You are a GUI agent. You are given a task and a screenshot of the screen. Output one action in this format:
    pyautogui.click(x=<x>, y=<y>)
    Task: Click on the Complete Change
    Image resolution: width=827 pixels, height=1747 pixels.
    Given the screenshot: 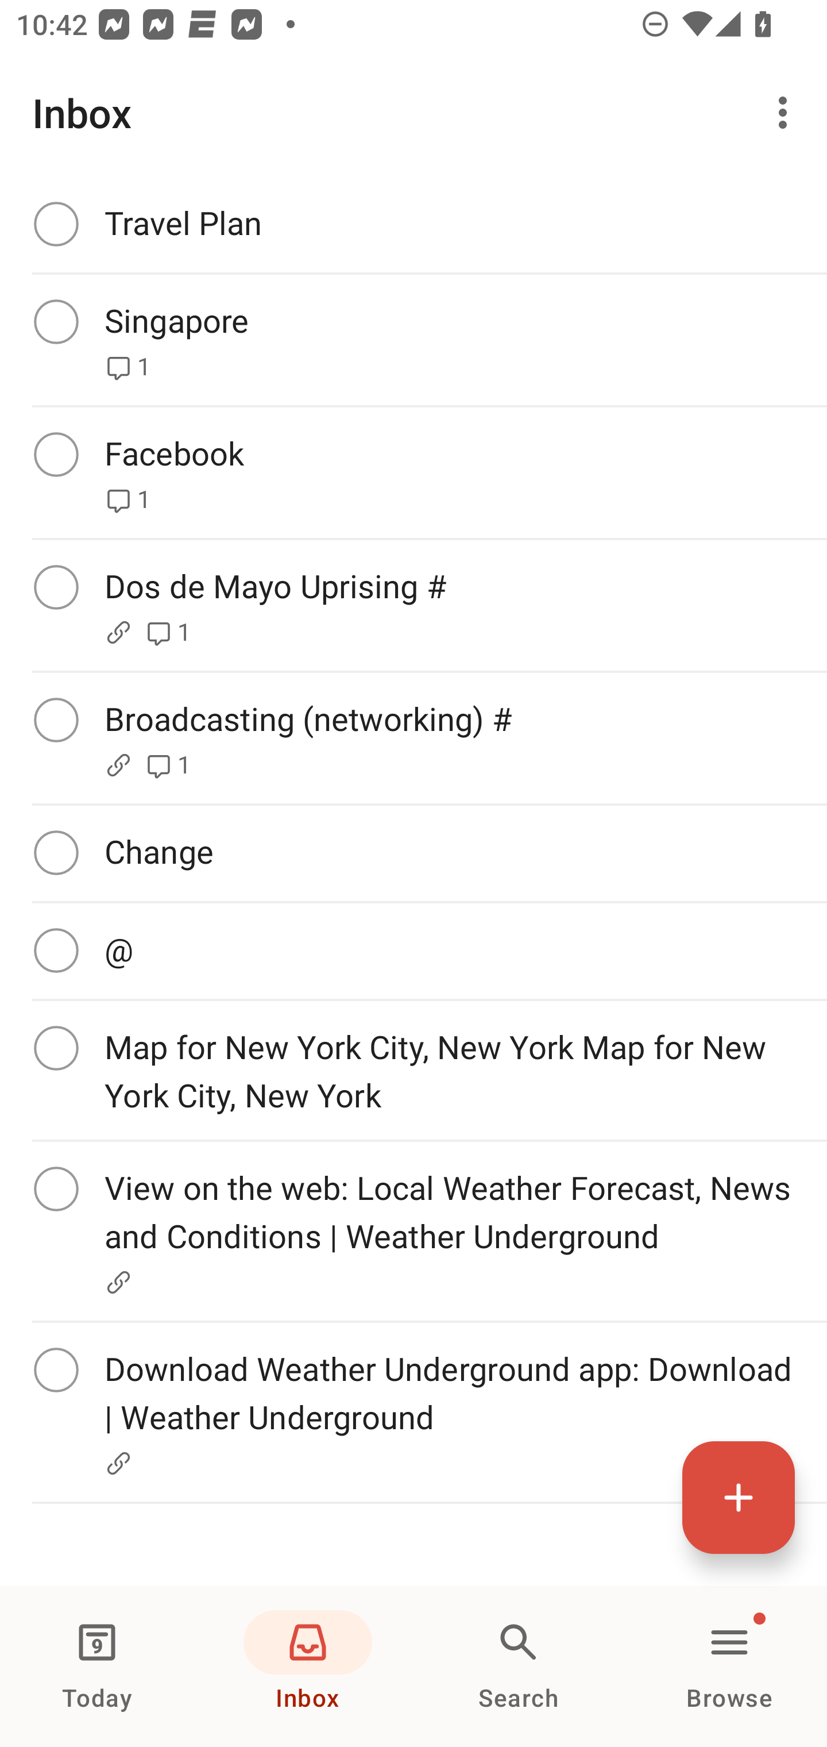 What is the action you would take?
    pyautogui.click(x=413, y=853)
    